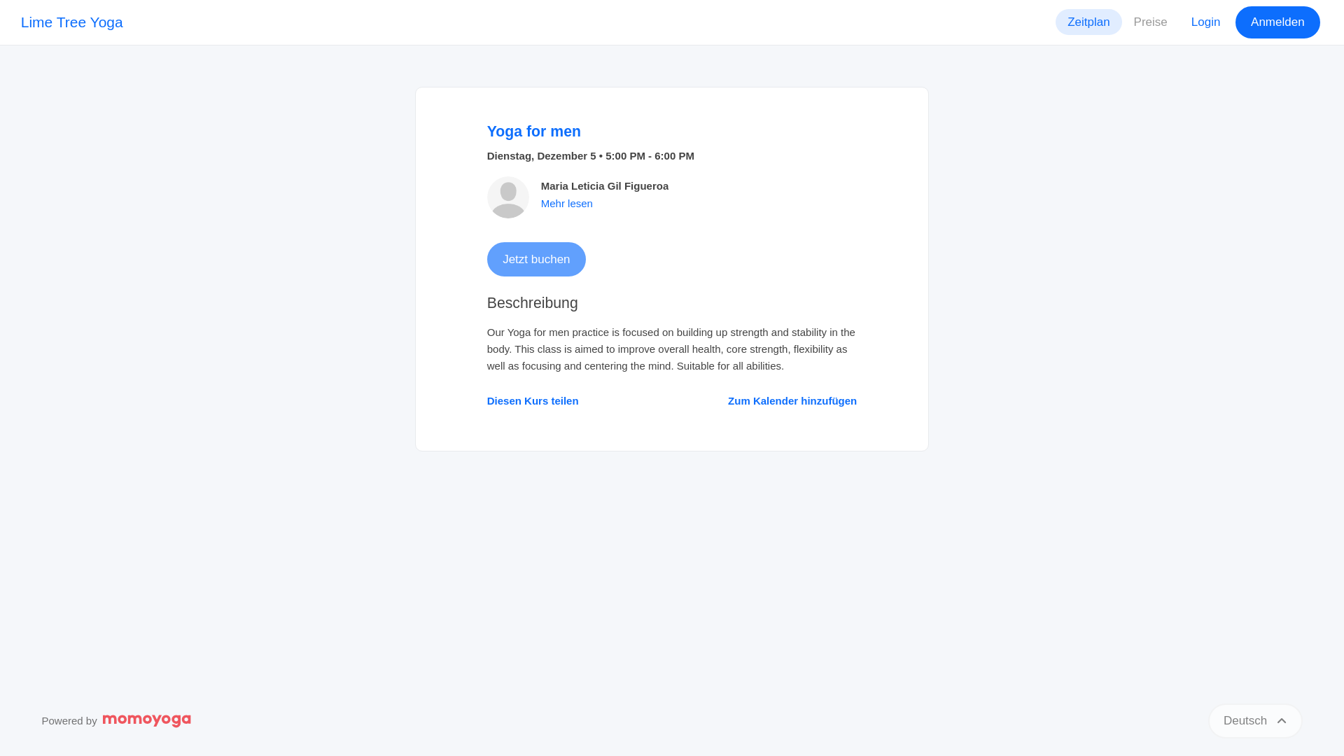  What do you see at coordinates (1151, 21) in the screenshot?
I see `Preise` at bounding box center [1151, 21].